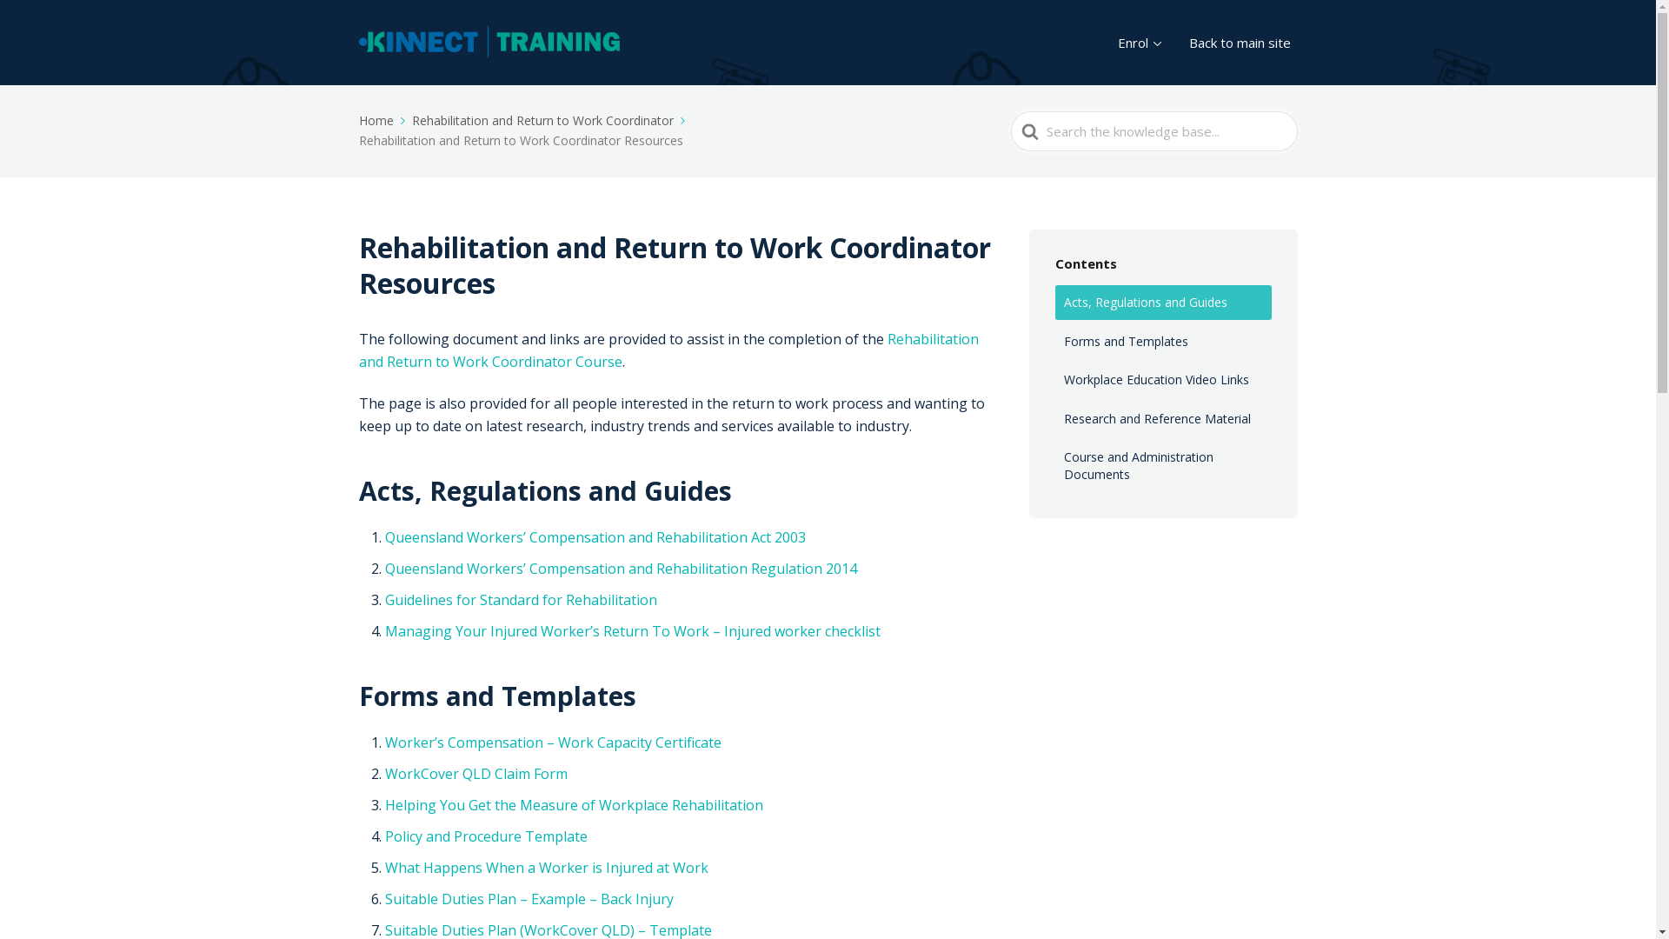  What do you see at coordinates (1163, 419) in the screenshot?
I see `Research and Reference Material` at bounding box center [1163, 419].